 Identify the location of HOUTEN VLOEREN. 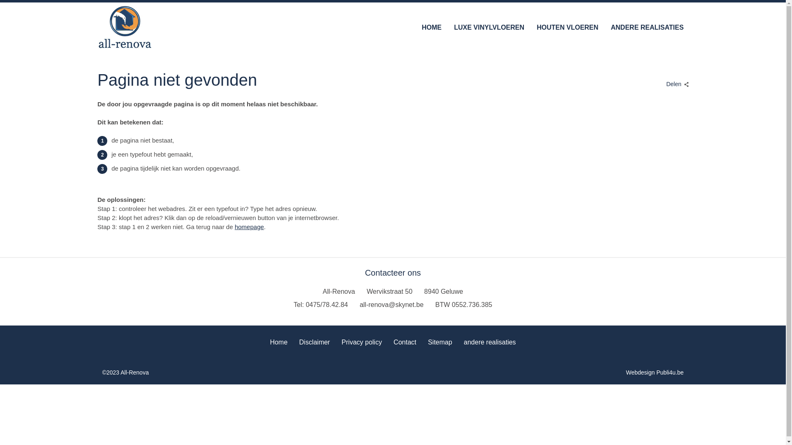
(568, 27).